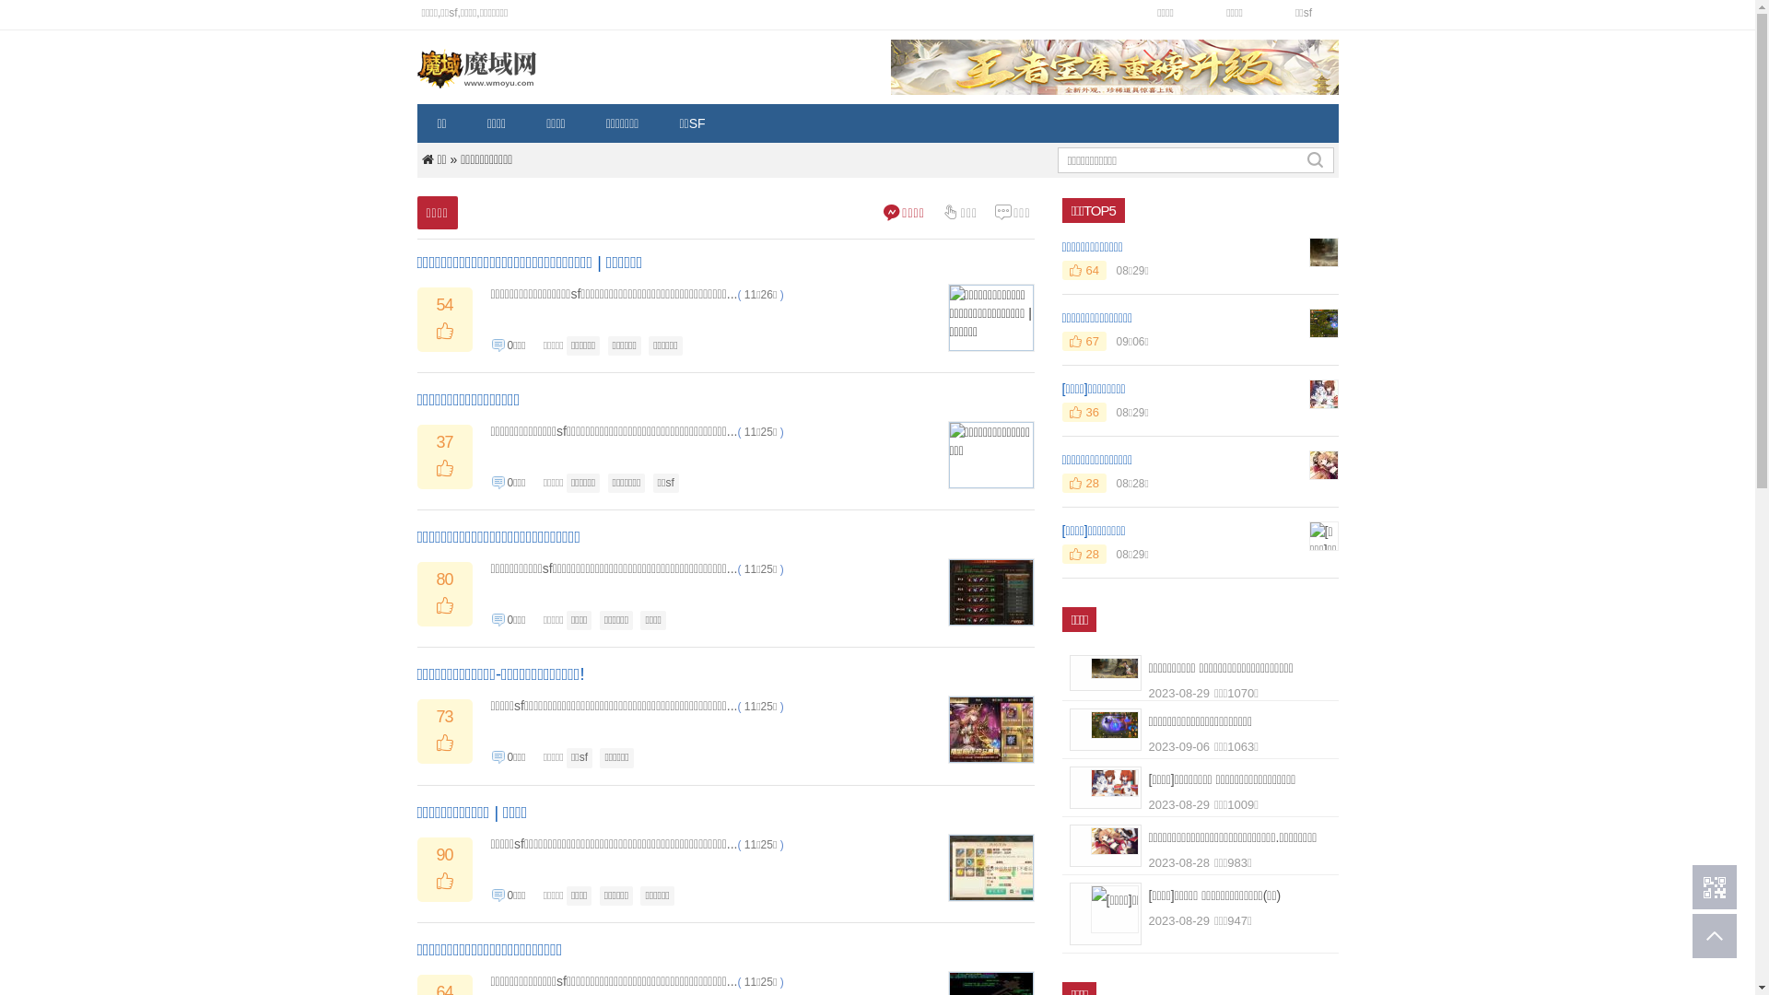 Image resolution: width=1769 pixels, height=995 pixels. I want to click on 54, so click(444, 317).